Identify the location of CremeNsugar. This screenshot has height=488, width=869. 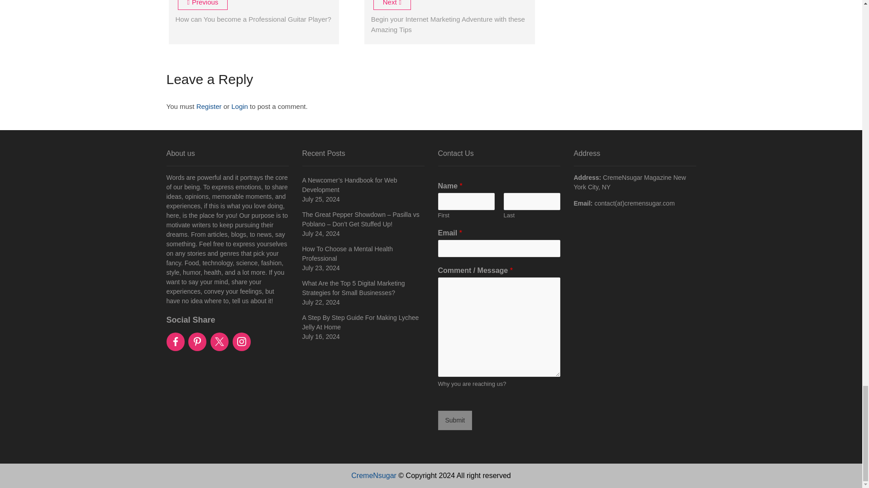
(373, 475).